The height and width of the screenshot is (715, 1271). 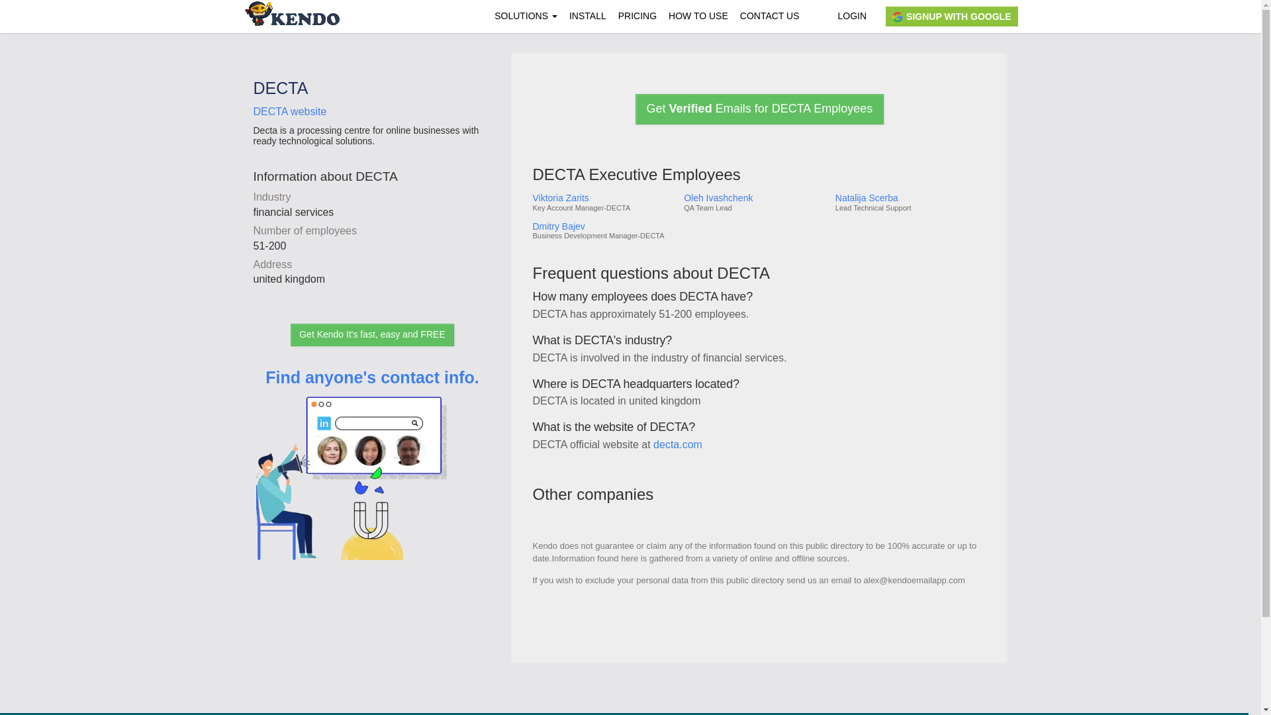 I want to click on DECTA website, so click(x=290, y=111).